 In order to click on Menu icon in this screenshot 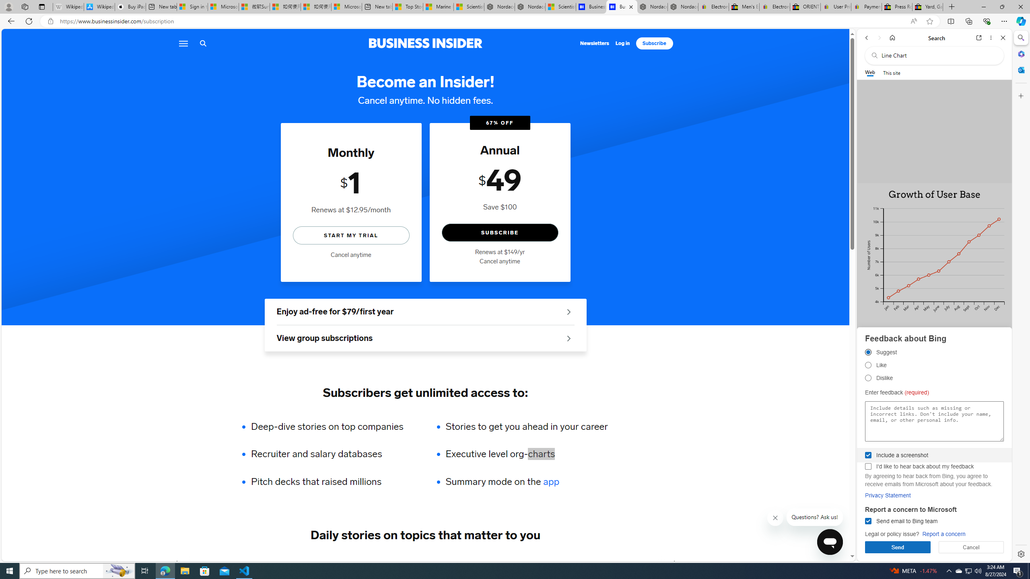, I will do `click(183, 43)`.